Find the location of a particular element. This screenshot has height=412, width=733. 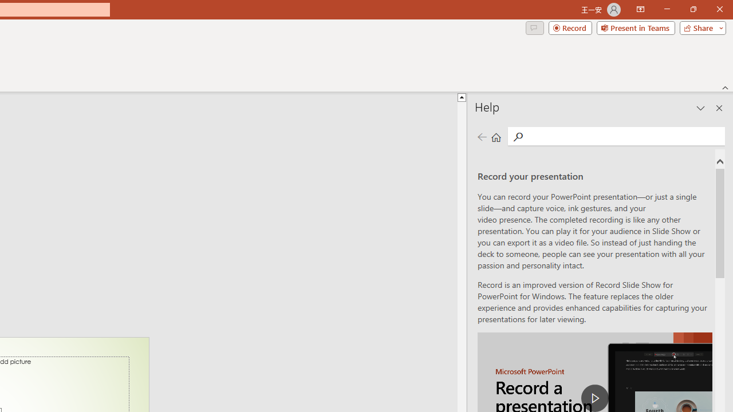

Search is located at coordinates (518, 136).